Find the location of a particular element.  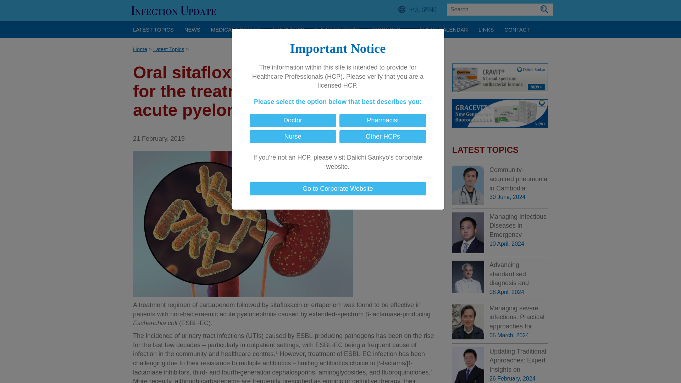

Latest Topics is located at coordinates (168, 49).